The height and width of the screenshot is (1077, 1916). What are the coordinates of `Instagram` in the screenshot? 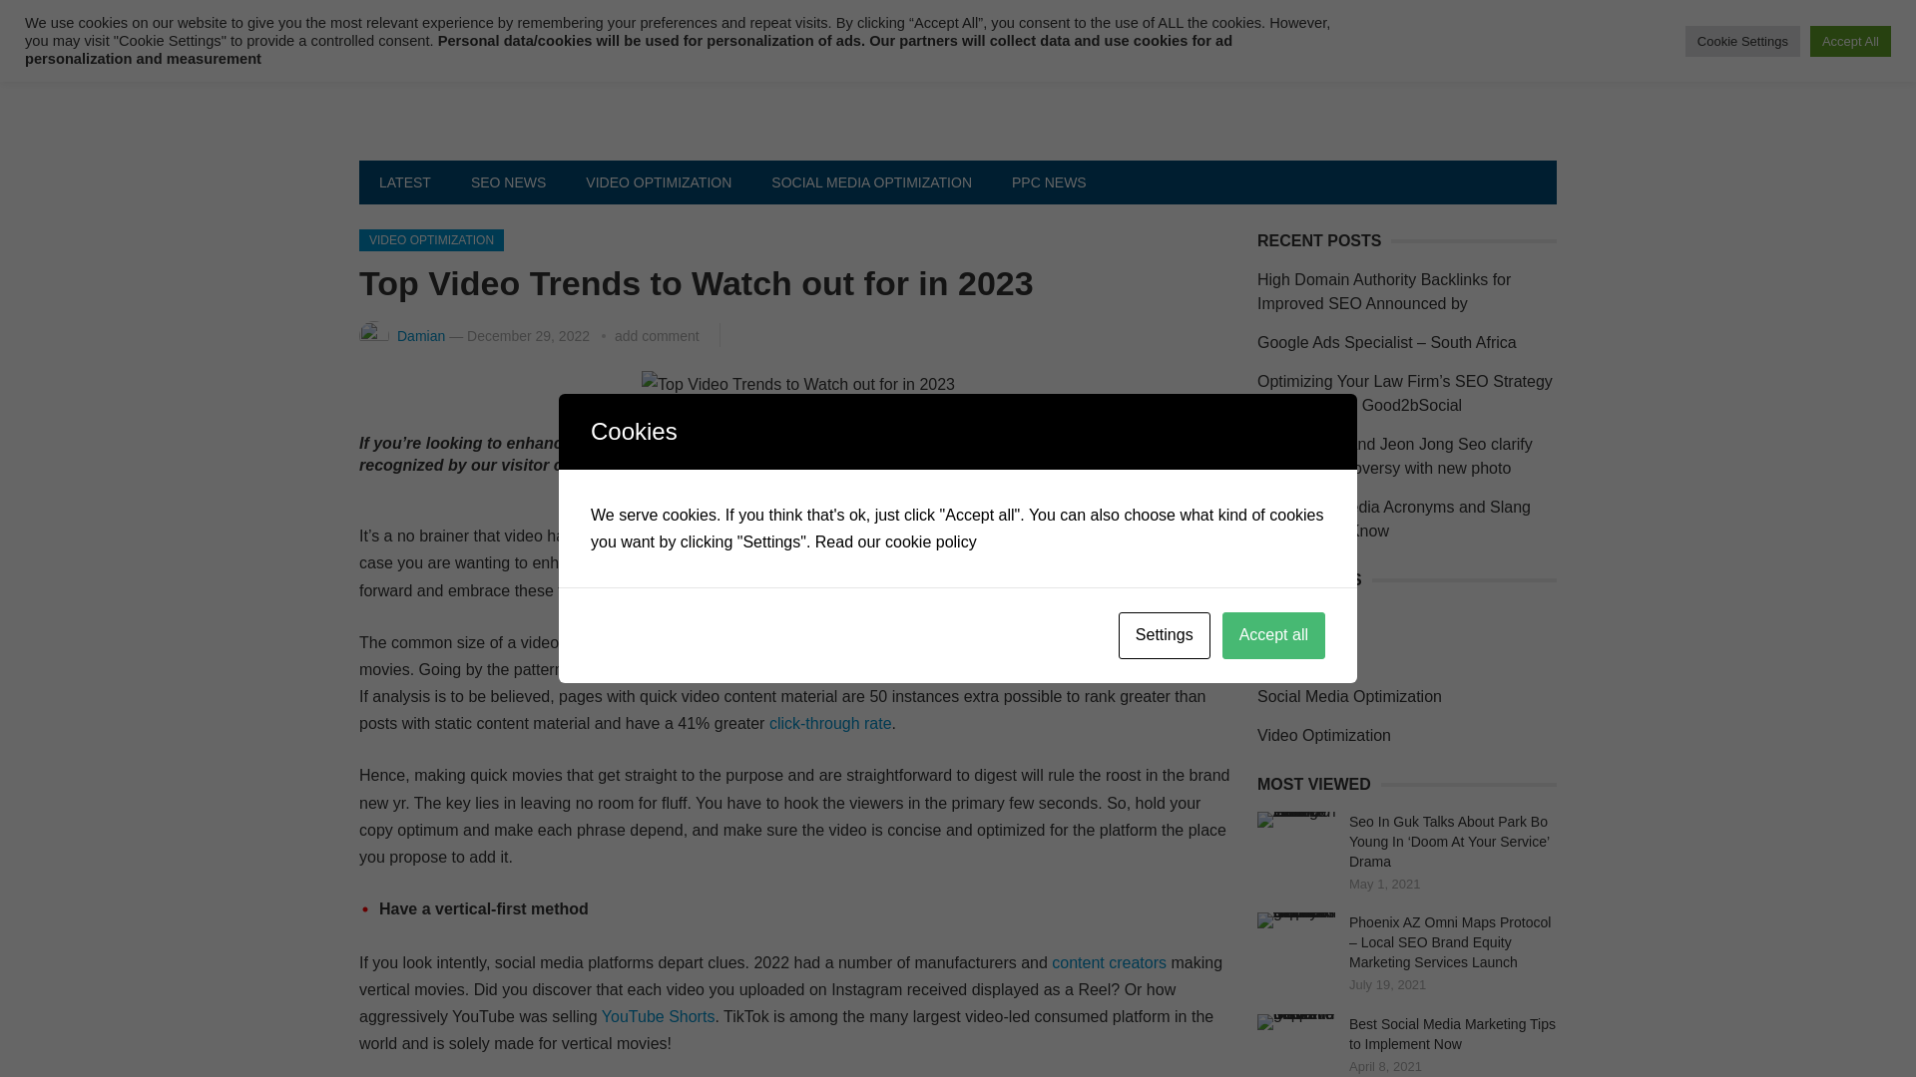 It's located at (856, 642).